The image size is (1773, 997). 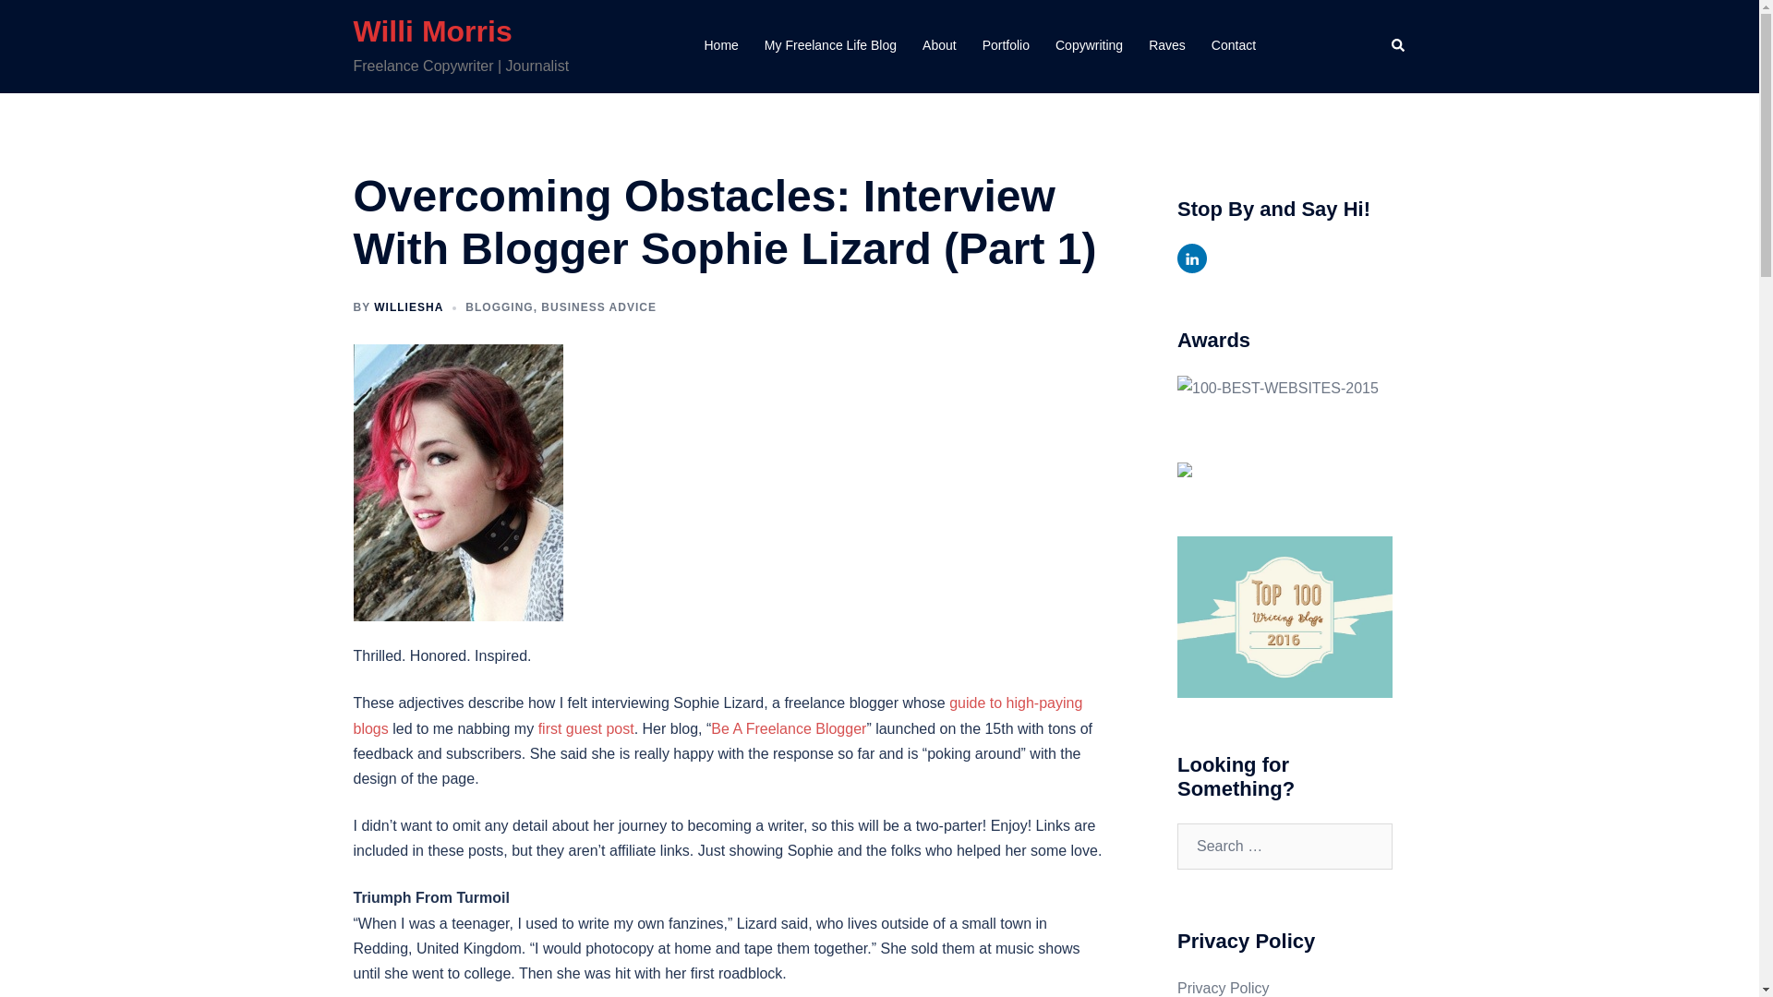 I want to click on first guest post, so click(x=586, y=728).